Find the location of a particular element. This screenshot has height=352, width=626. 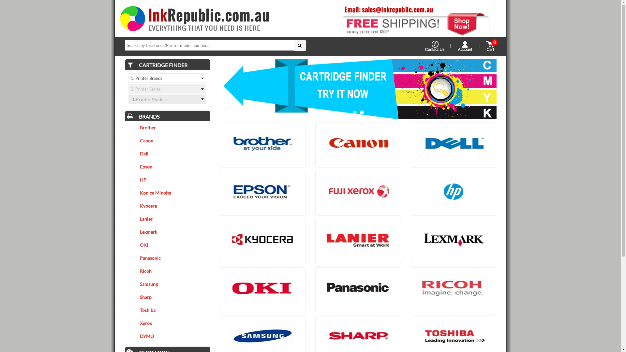

Xerox is located at coordinates (168, 323).